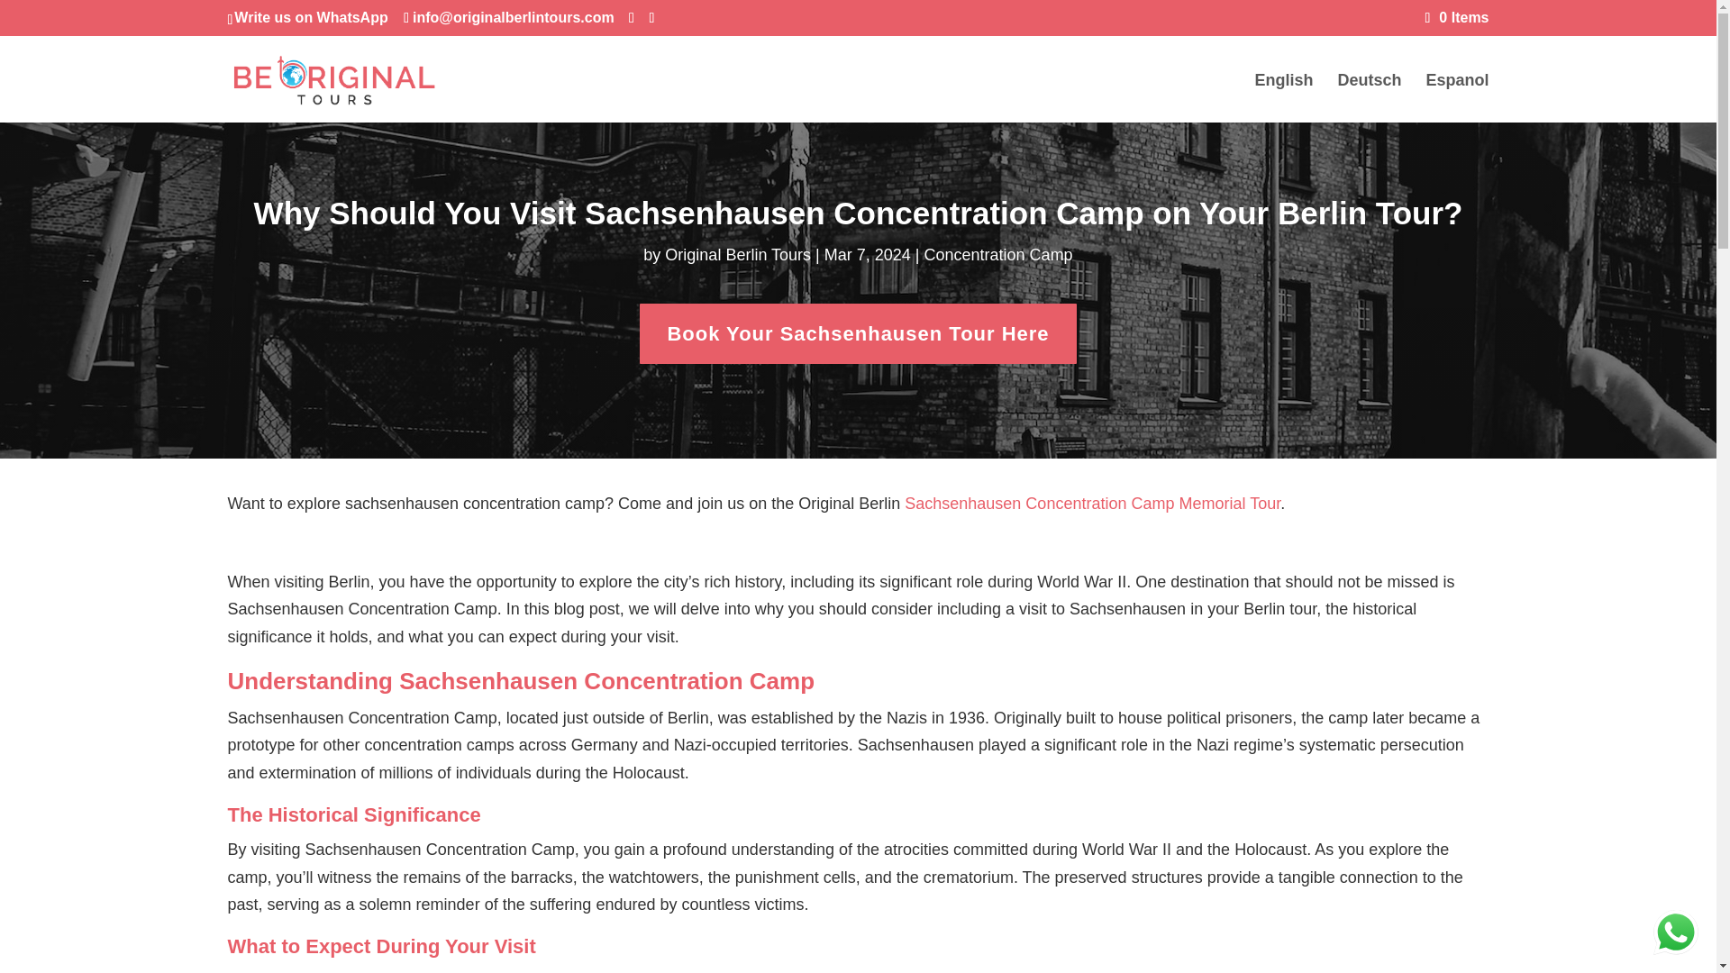 The height and width of the screenshot is (973, 1730). I want to click on Write us on WhatsApp, so click(310, 17).